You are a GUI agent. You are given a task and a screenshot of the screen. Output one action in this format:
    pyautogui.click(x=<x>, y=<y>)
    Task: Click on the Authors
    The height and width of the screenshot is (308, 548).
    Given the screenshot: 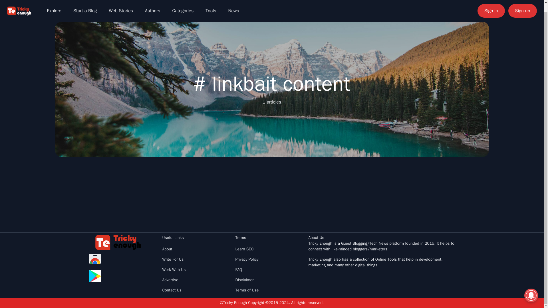 What is the action you would take?
    pyautogui.click(x=152, y=5)
    